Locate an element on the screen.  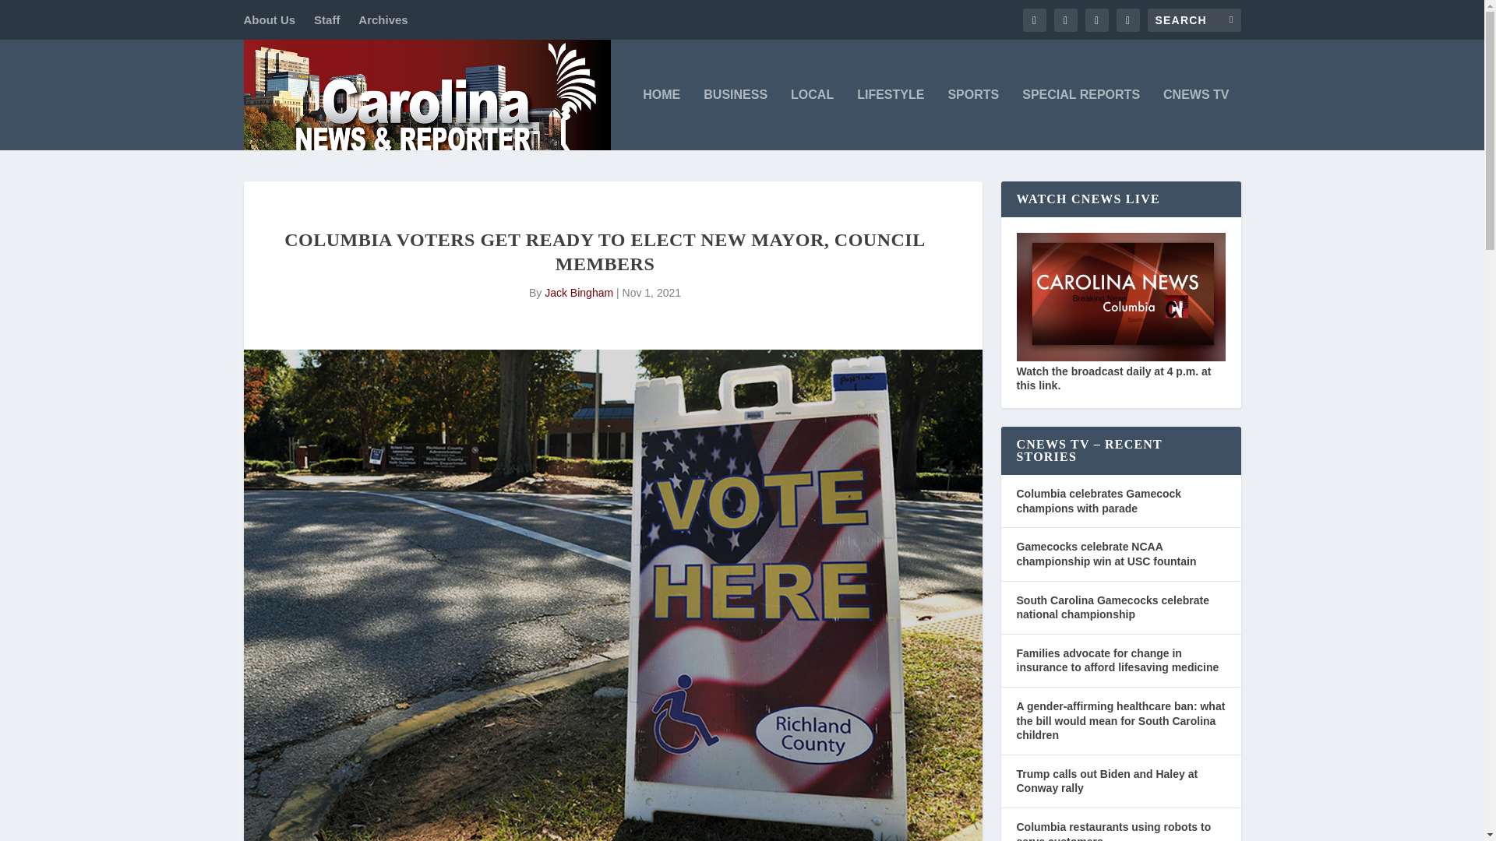
Posts by Jack Bingham is located at coordinates (578, 293).